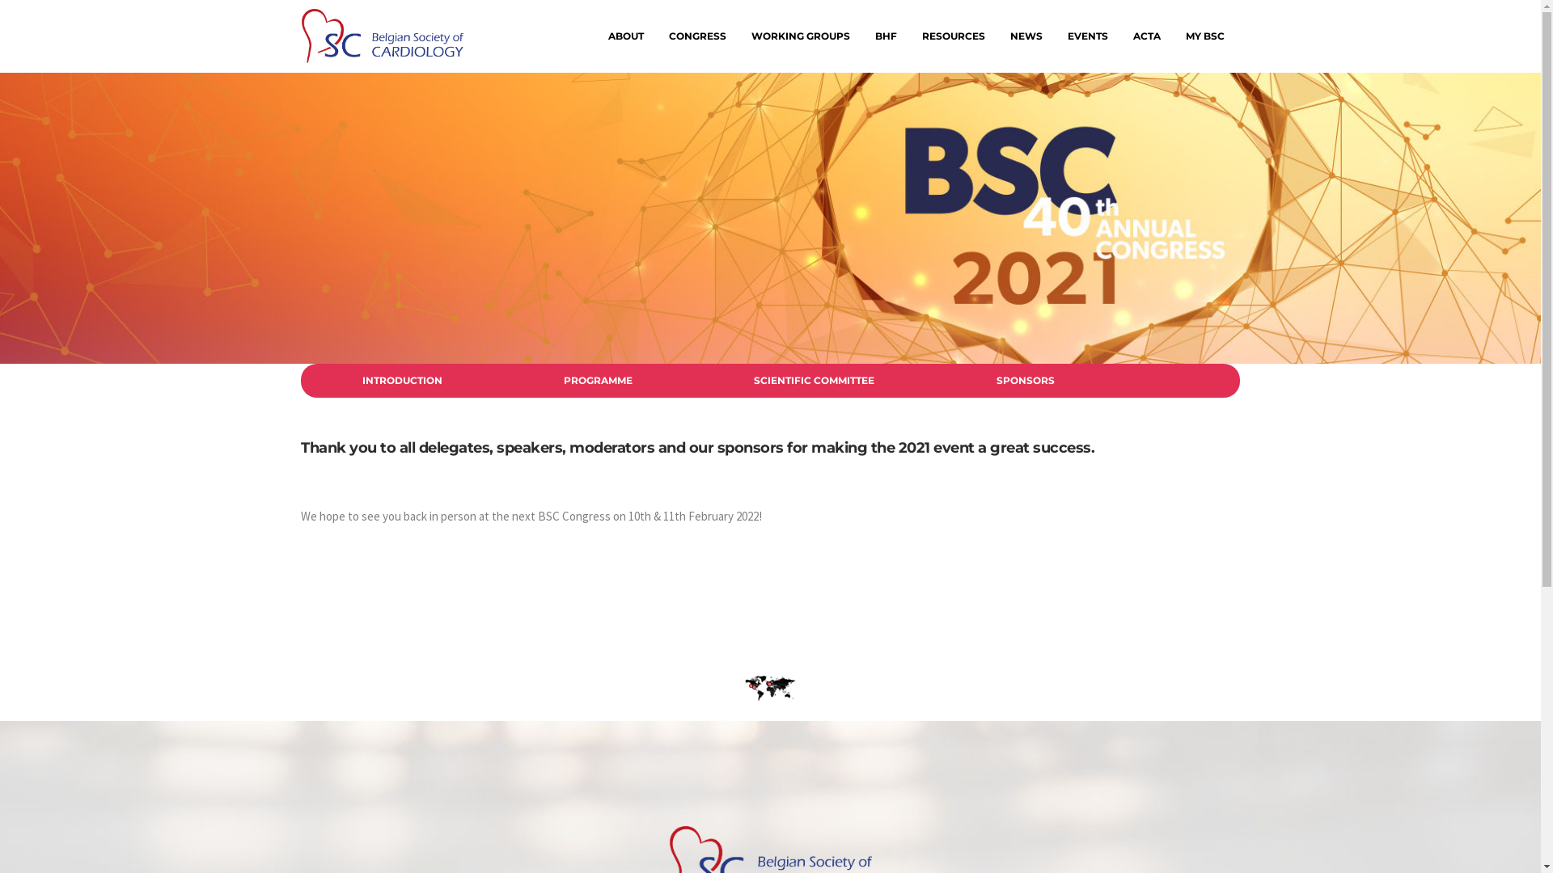 Image resolution: width=1553 pixels, height=873 pixels. Describe the element at coordinates (1204, 36) in the screenshot. I see `MY BSC` at that location.